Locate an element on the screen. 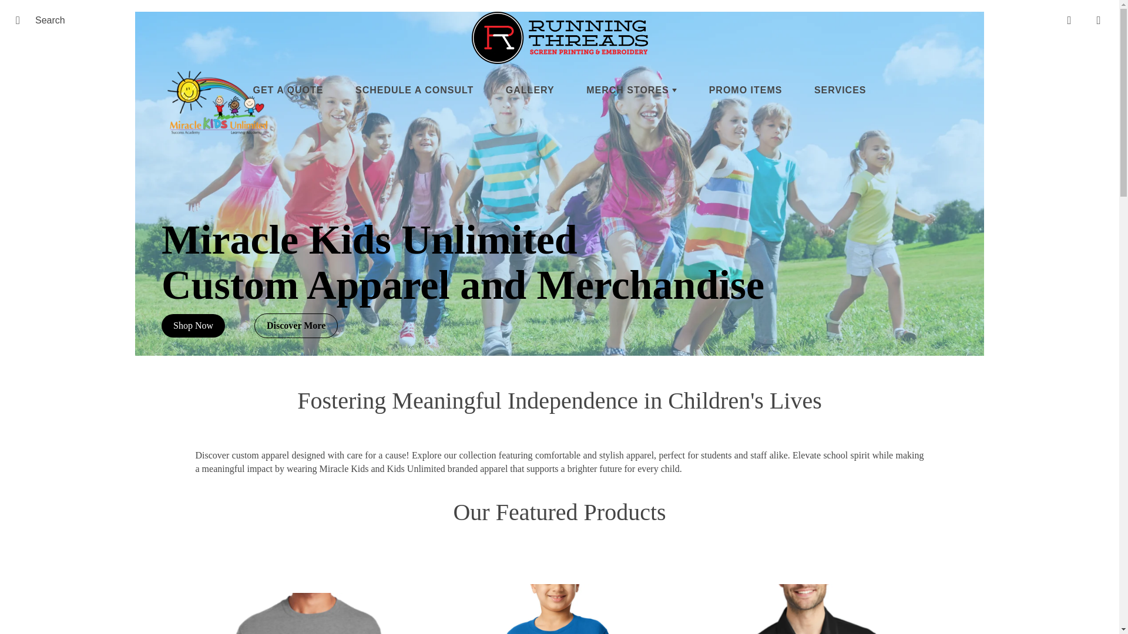 The width and height of the screenshot is (1128, 634). GALLERY is located at coordinates (530, 90).